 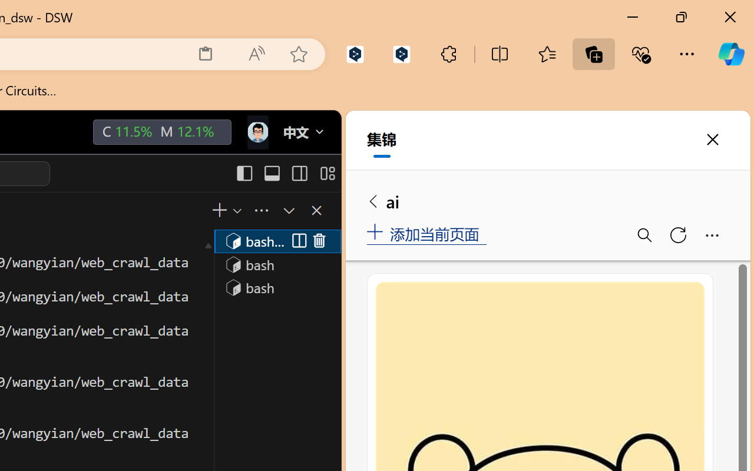 What do you see at coordinates (316, 210) in the screenshot?
I see `Close Panel` at bounding box center [316, 210].